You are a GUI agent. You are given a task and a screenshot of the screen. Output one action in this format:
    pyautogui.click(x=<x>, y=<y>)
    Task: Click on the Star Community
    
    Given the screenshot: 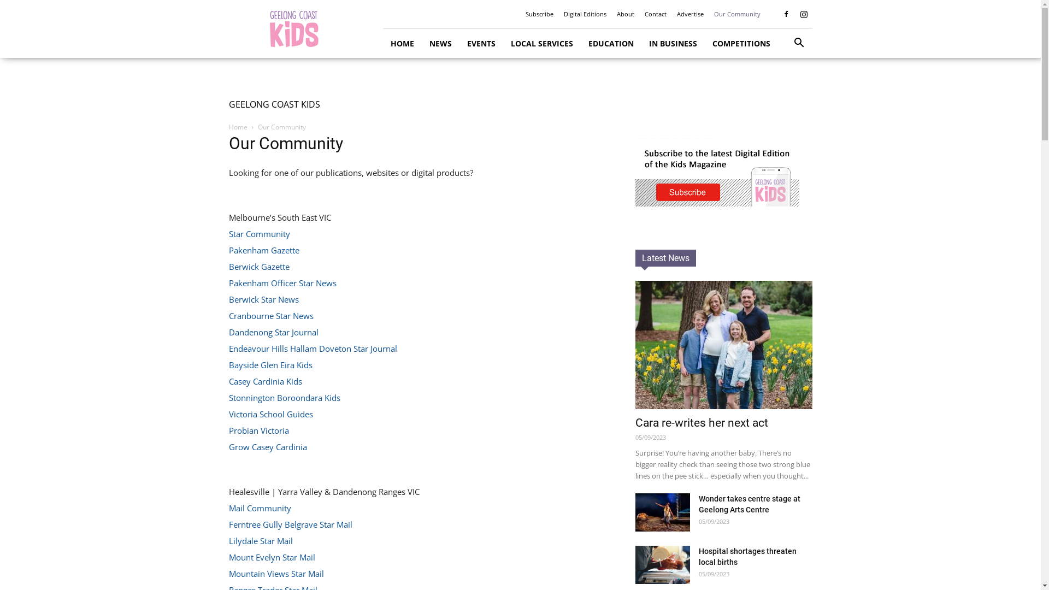 What is the action you would take?
    pyautogui.click(x=259, y=234)
    